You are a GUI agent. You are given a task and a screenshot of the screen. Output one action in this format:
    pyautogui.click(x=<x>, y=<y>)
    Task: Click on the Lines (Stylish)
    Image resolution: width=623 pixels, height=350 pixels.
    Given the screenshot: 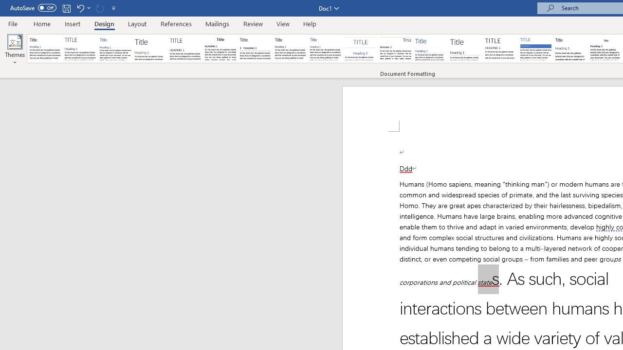 What is the action you would take?
    pyautogui.click(x=466, y=49)
    